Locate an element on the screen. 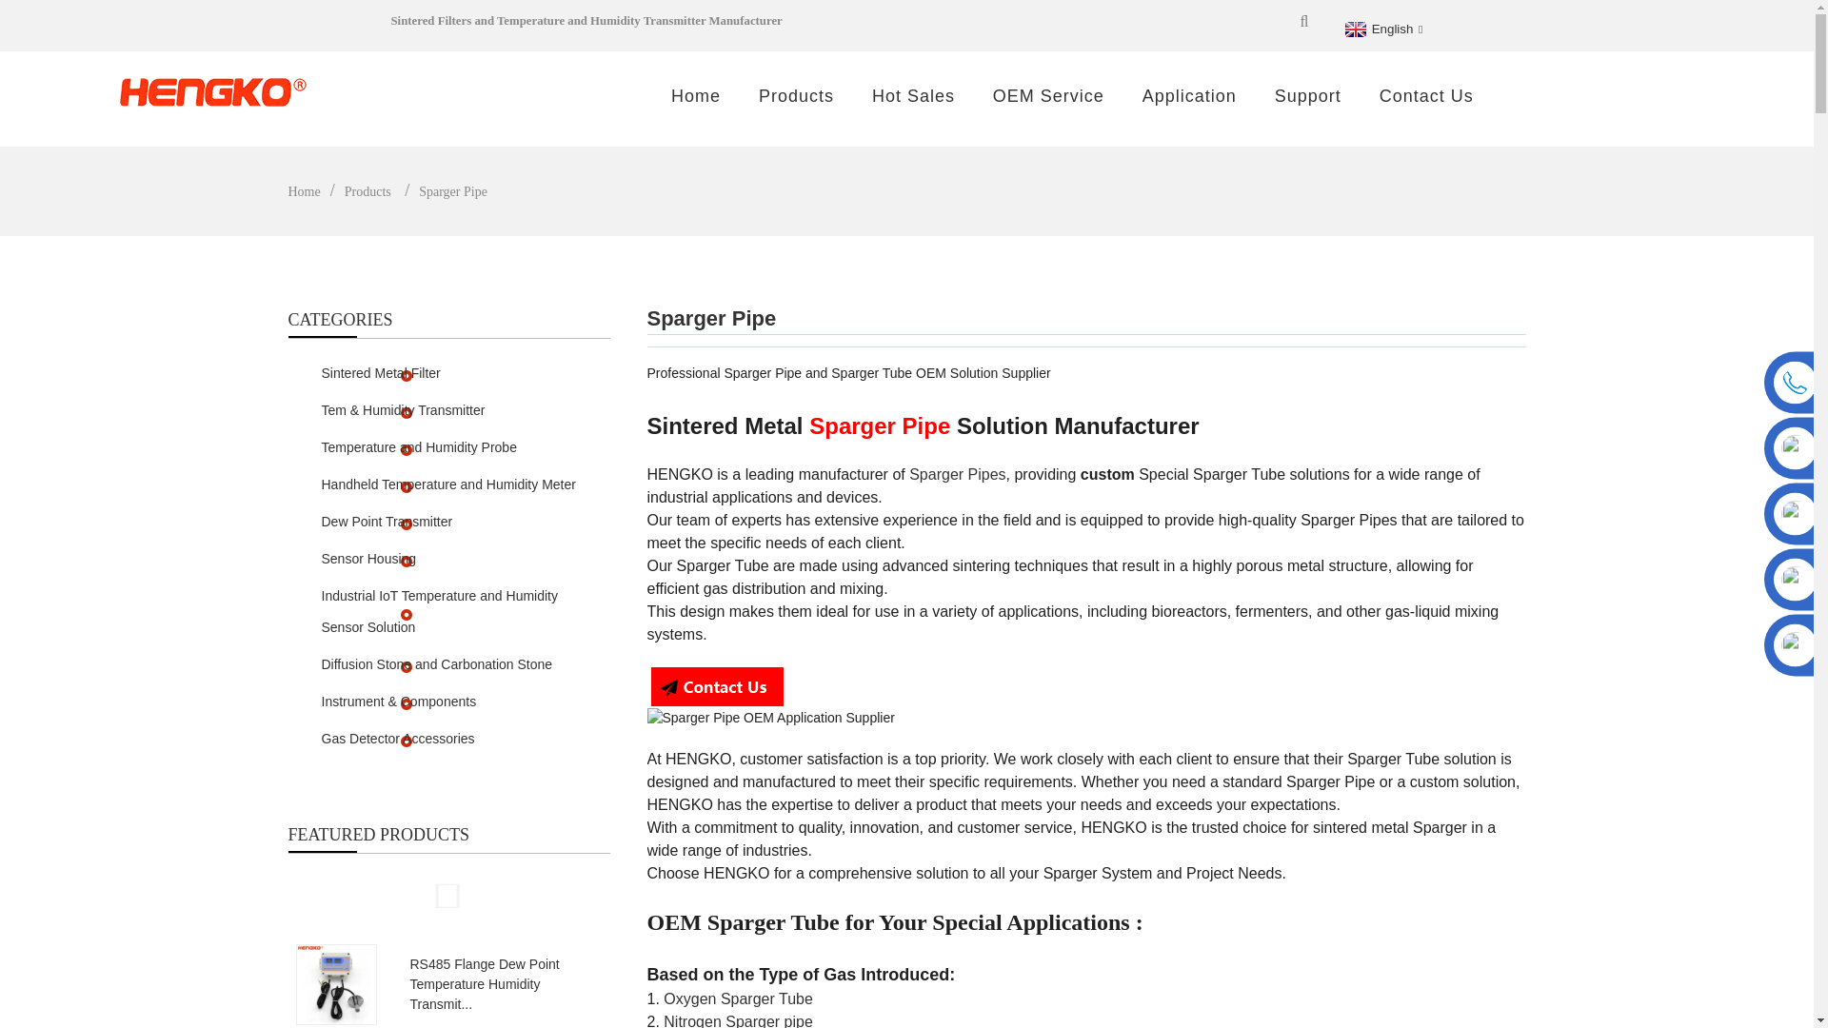  Hot Sales is located at coordinates (912, 96).